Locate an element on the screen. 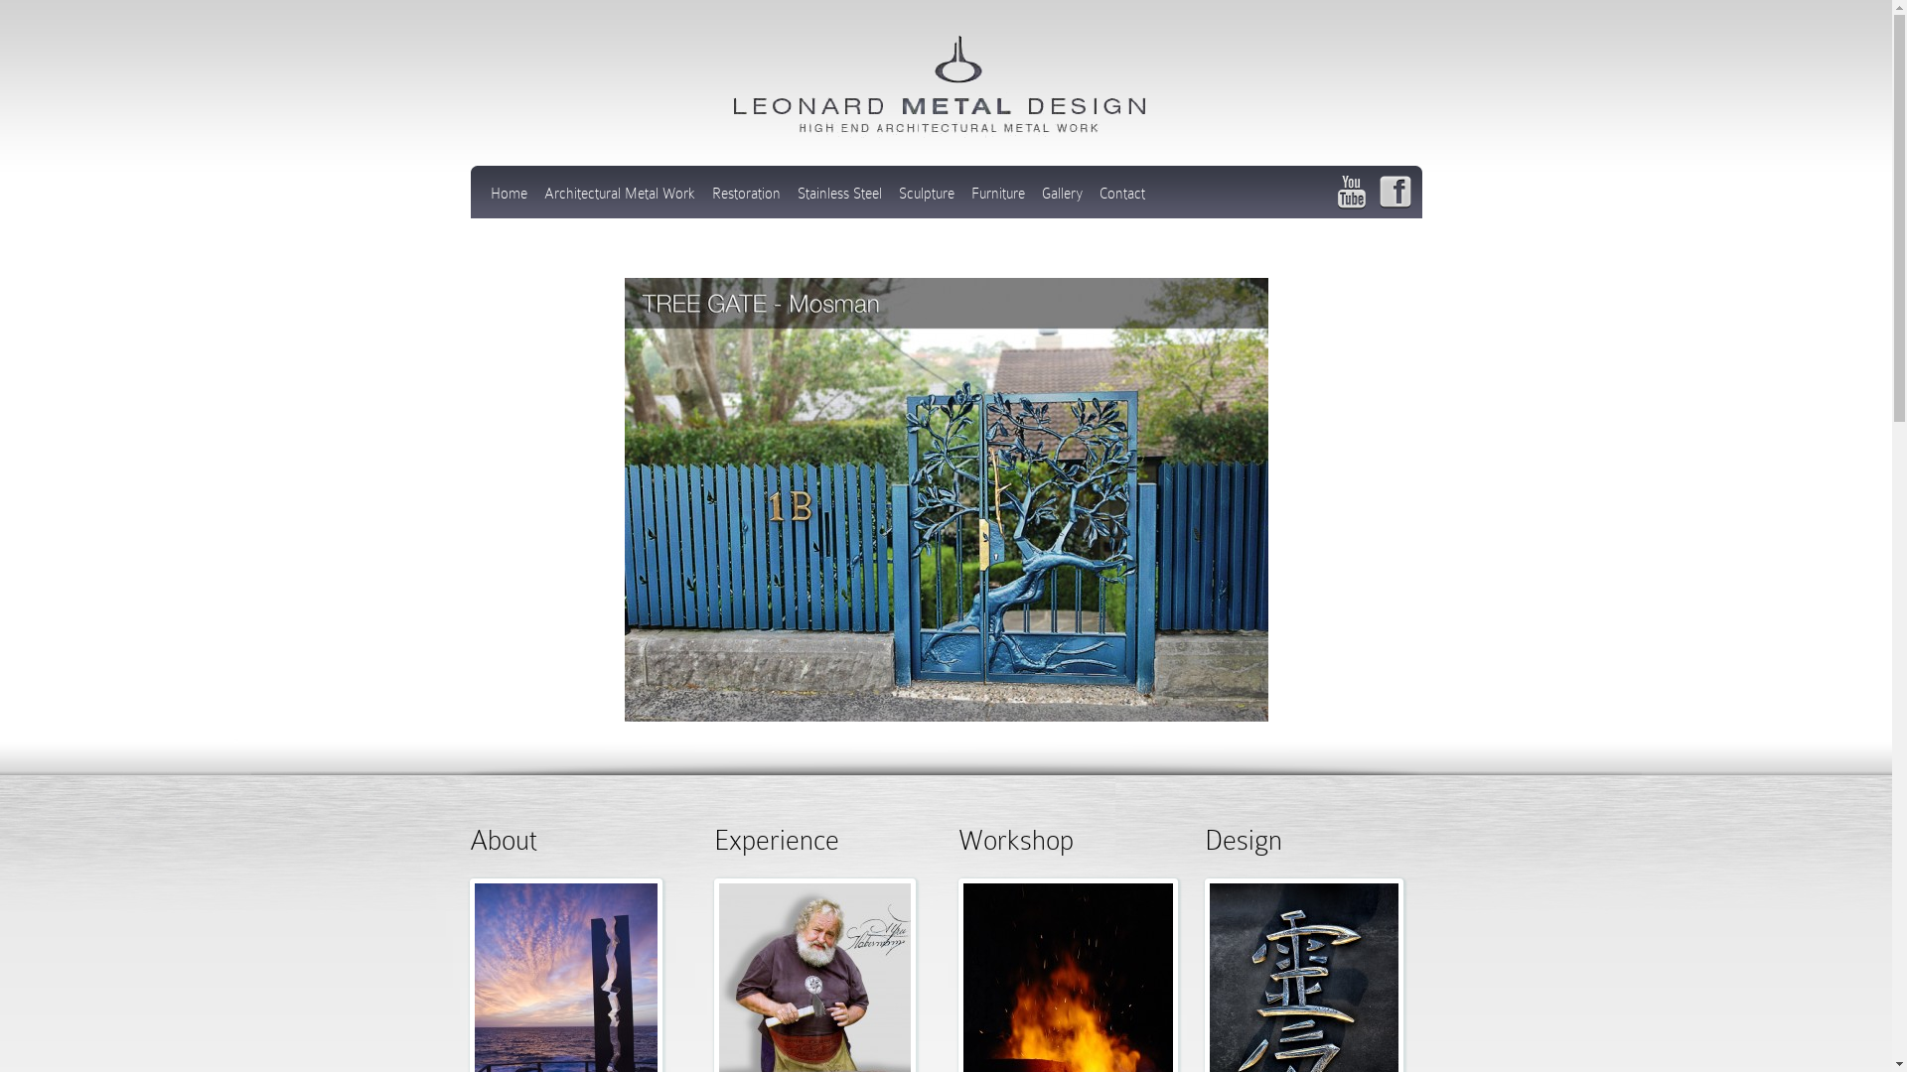  Architectural Metal Work is located at coordinates (620, 201).